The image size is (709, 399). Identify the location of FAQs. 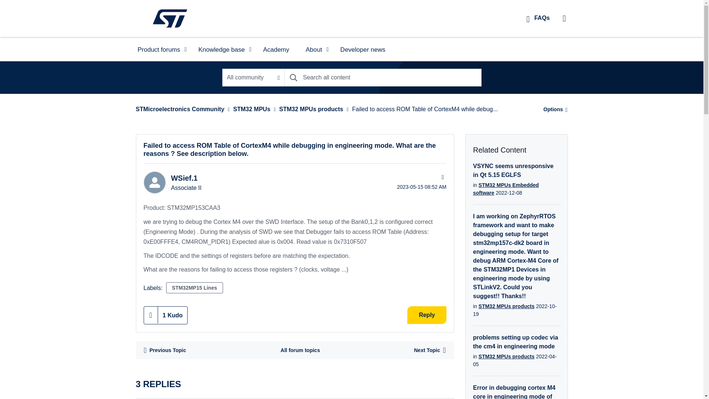
(538, 18).